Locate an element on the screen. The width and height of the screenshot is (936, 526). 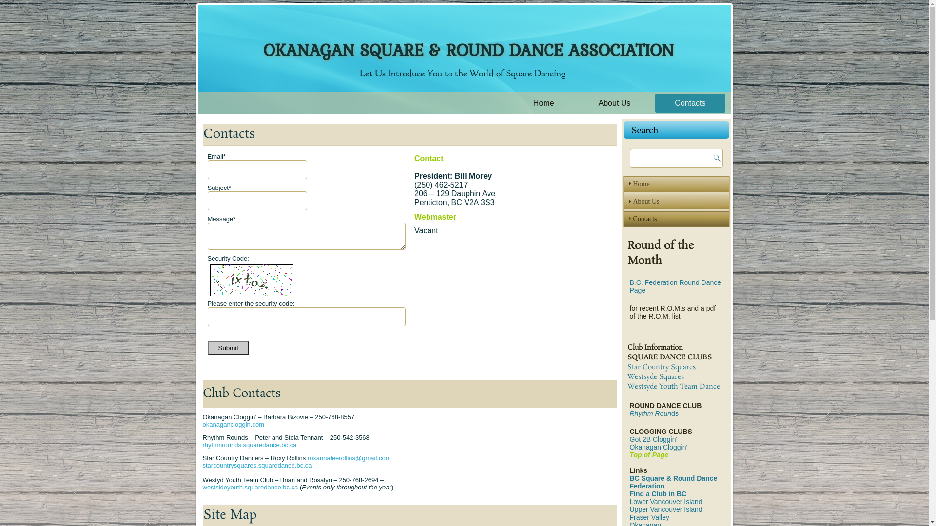
Lower Vancouver Island is located at coordinates (666, 502).